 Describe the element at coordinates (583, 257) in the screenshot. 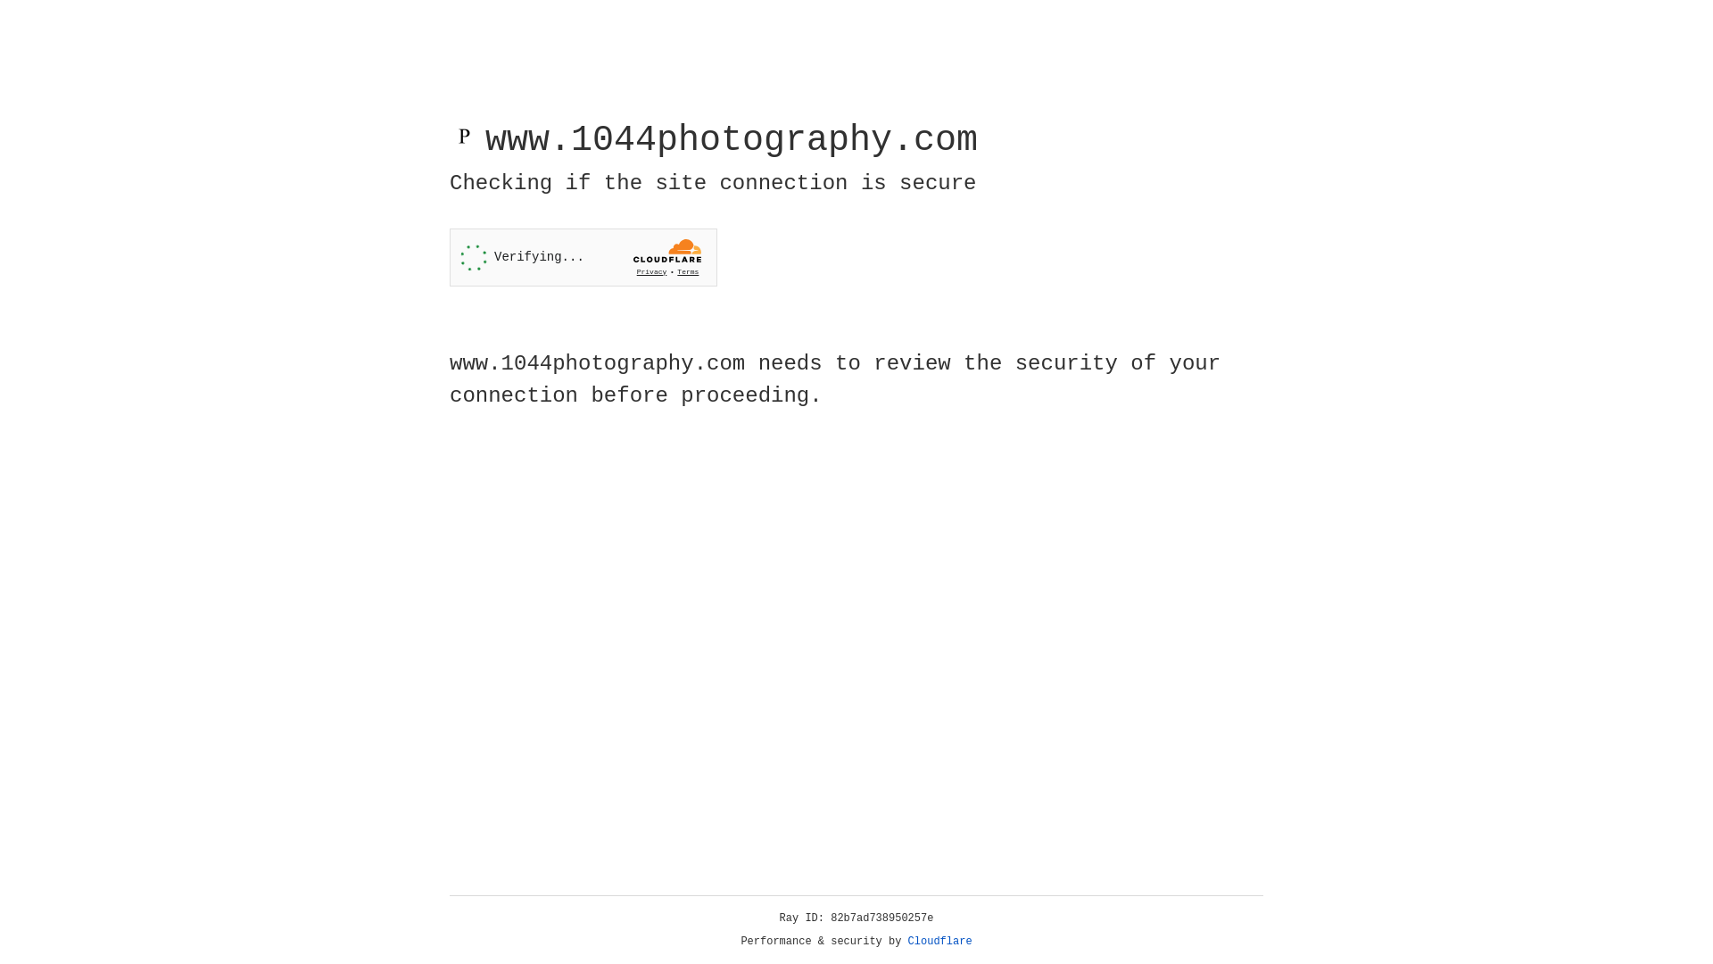

I see `Widget containing a Cloudflare security challenge` at that location.